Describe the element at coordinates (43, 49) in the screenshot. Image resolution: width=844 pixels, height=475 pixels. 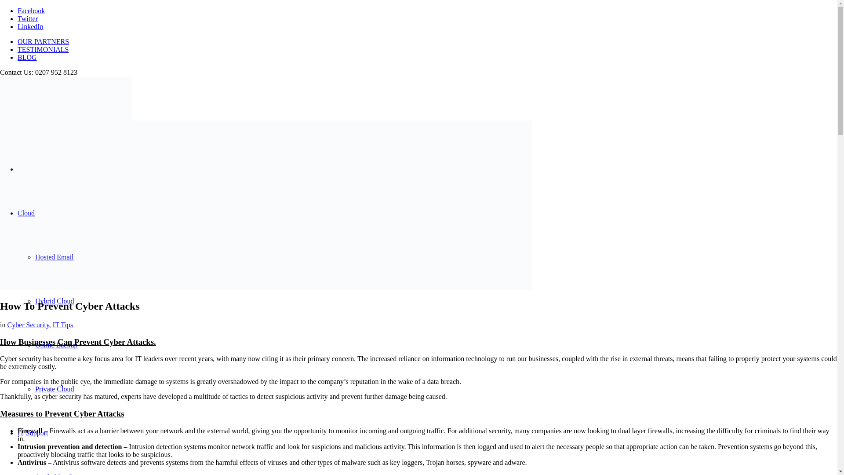
I see `TESTIMONIALS` at that location.